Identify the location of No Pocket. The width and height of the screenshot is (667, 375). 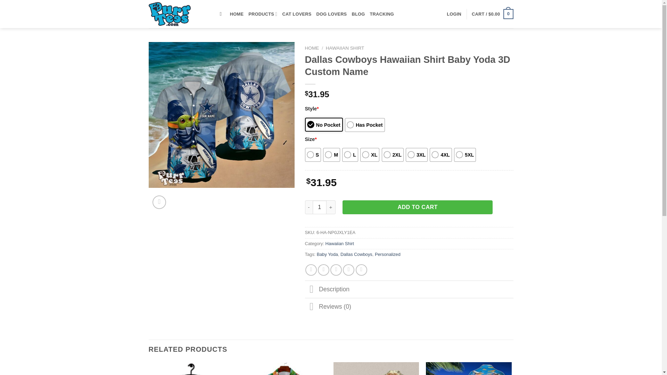
(324, 125).